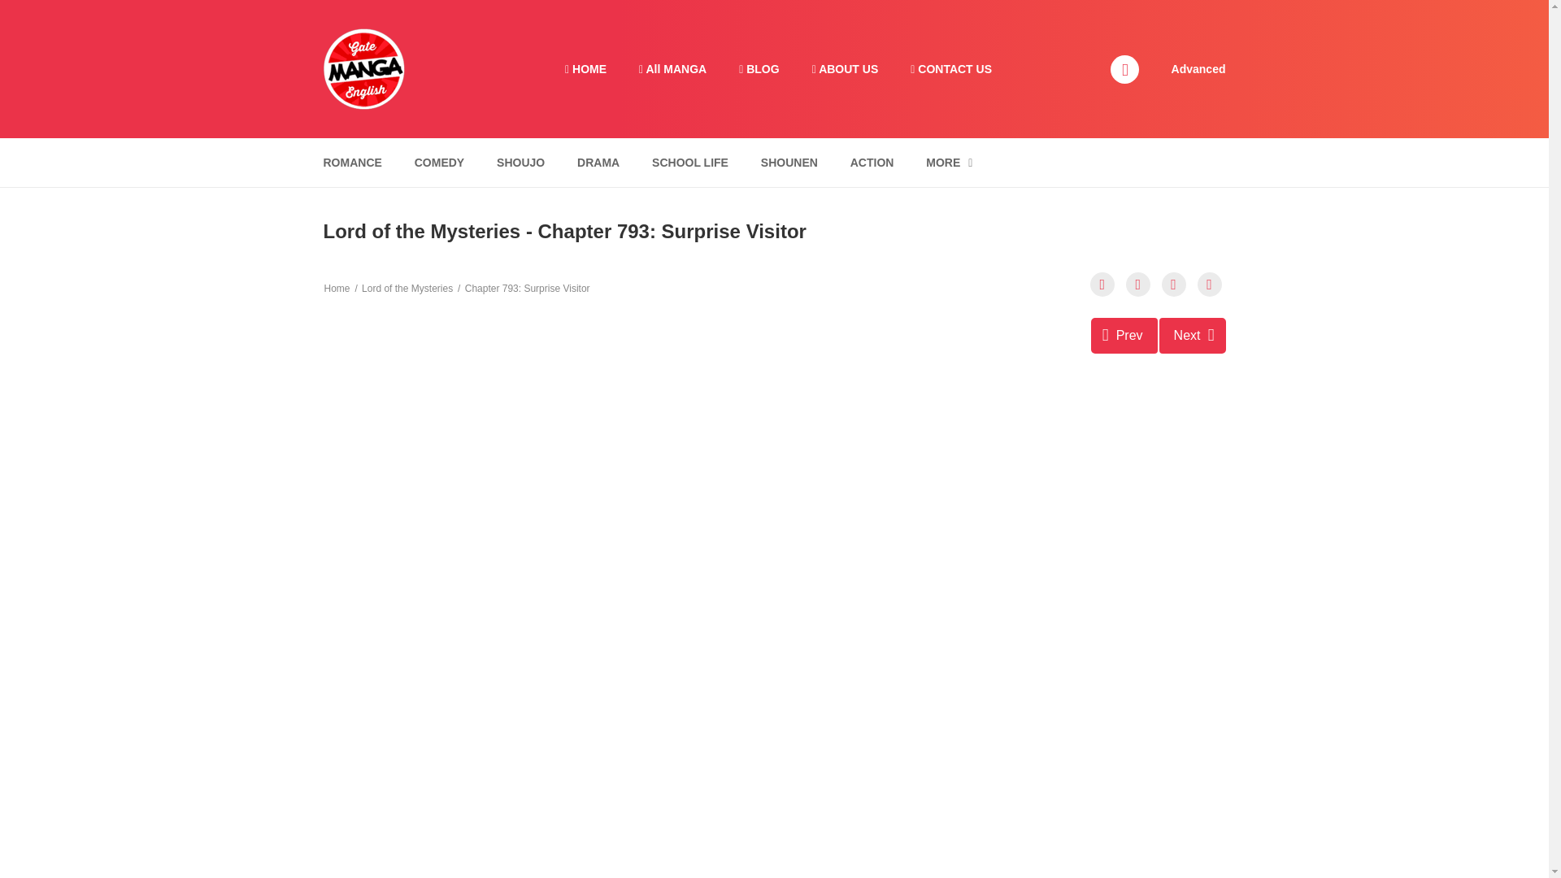 Image resolution: width=1561 pixels, height=878 pixels. Describe the element at coordinates (949, 163) in the screenshot. I see `MORE` at that location.